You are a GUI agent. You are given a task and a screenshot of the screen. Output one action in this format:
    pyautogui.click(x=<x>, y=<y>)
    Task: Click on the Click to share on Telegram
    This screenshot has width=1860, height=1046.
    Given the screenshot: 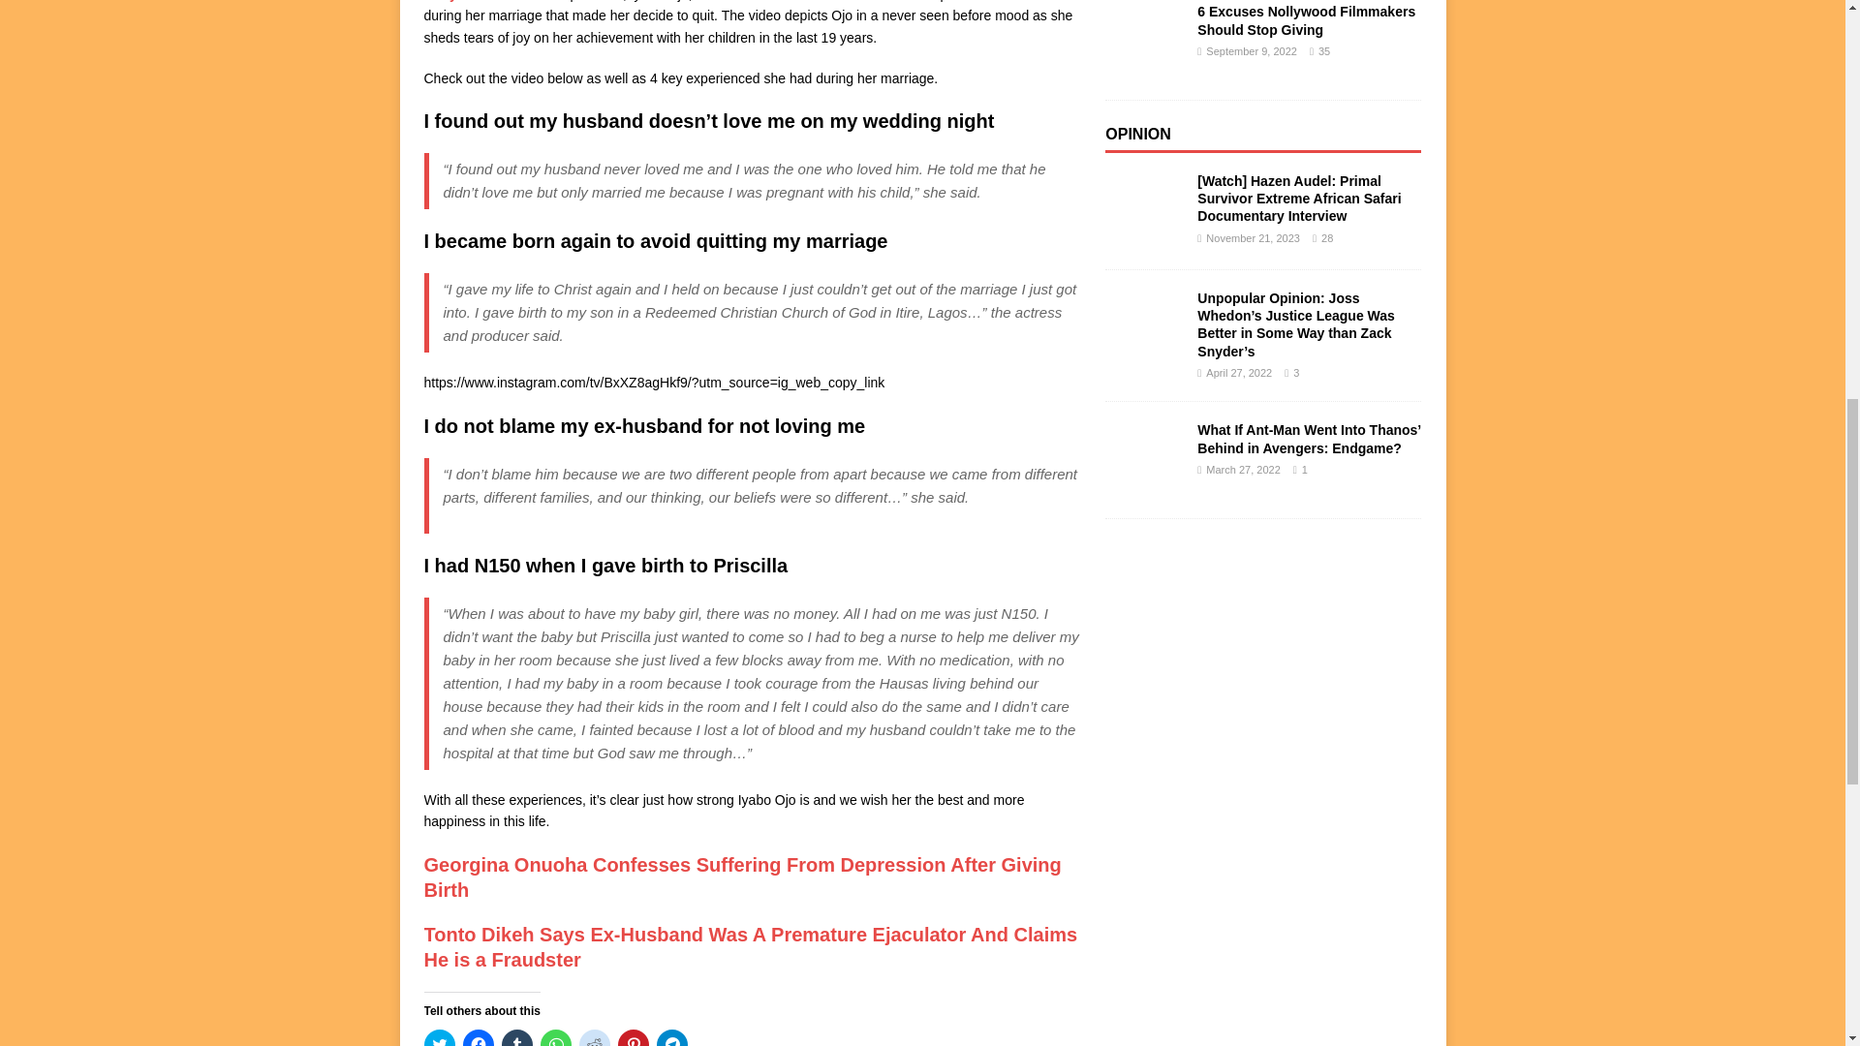 What is the action you would take?
    pyautogui.click(x=672, y=1037)
    